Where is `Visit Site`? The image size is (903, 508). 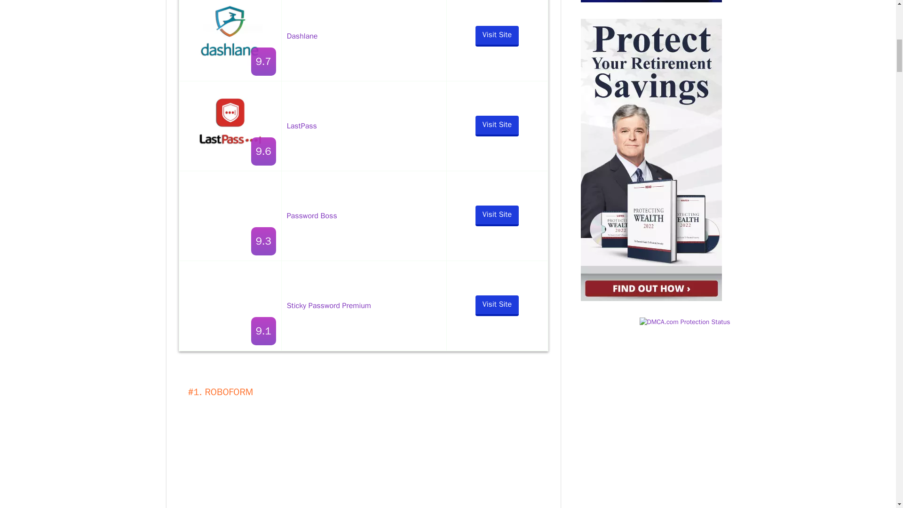
Visit Site is located at coordinates (497, 126).